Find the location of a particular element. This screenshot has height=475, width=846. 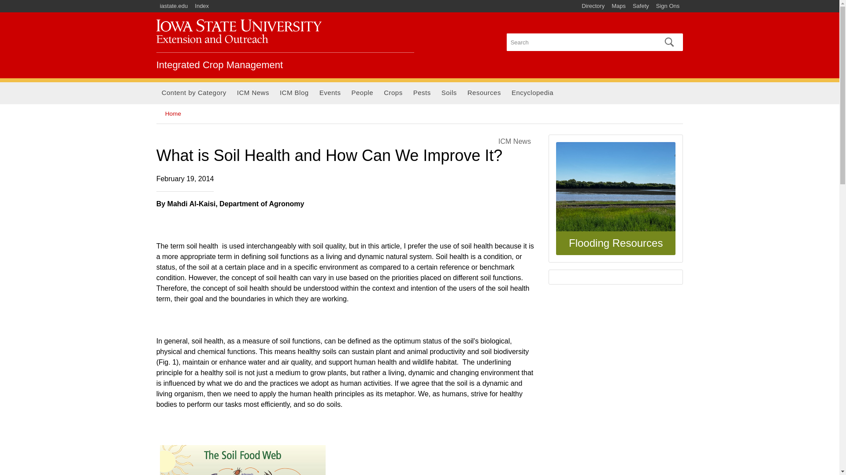

Enter the terms you wish to search for. is located at coordinates (580, 42).